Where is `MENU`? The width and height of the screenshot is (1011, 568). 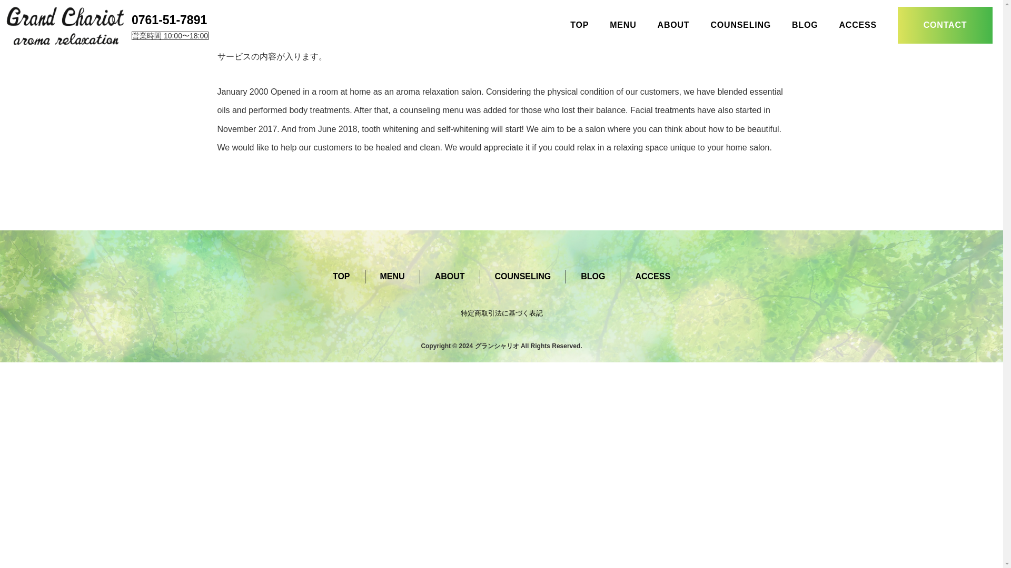 MENU is located at coordinates (392, 276).